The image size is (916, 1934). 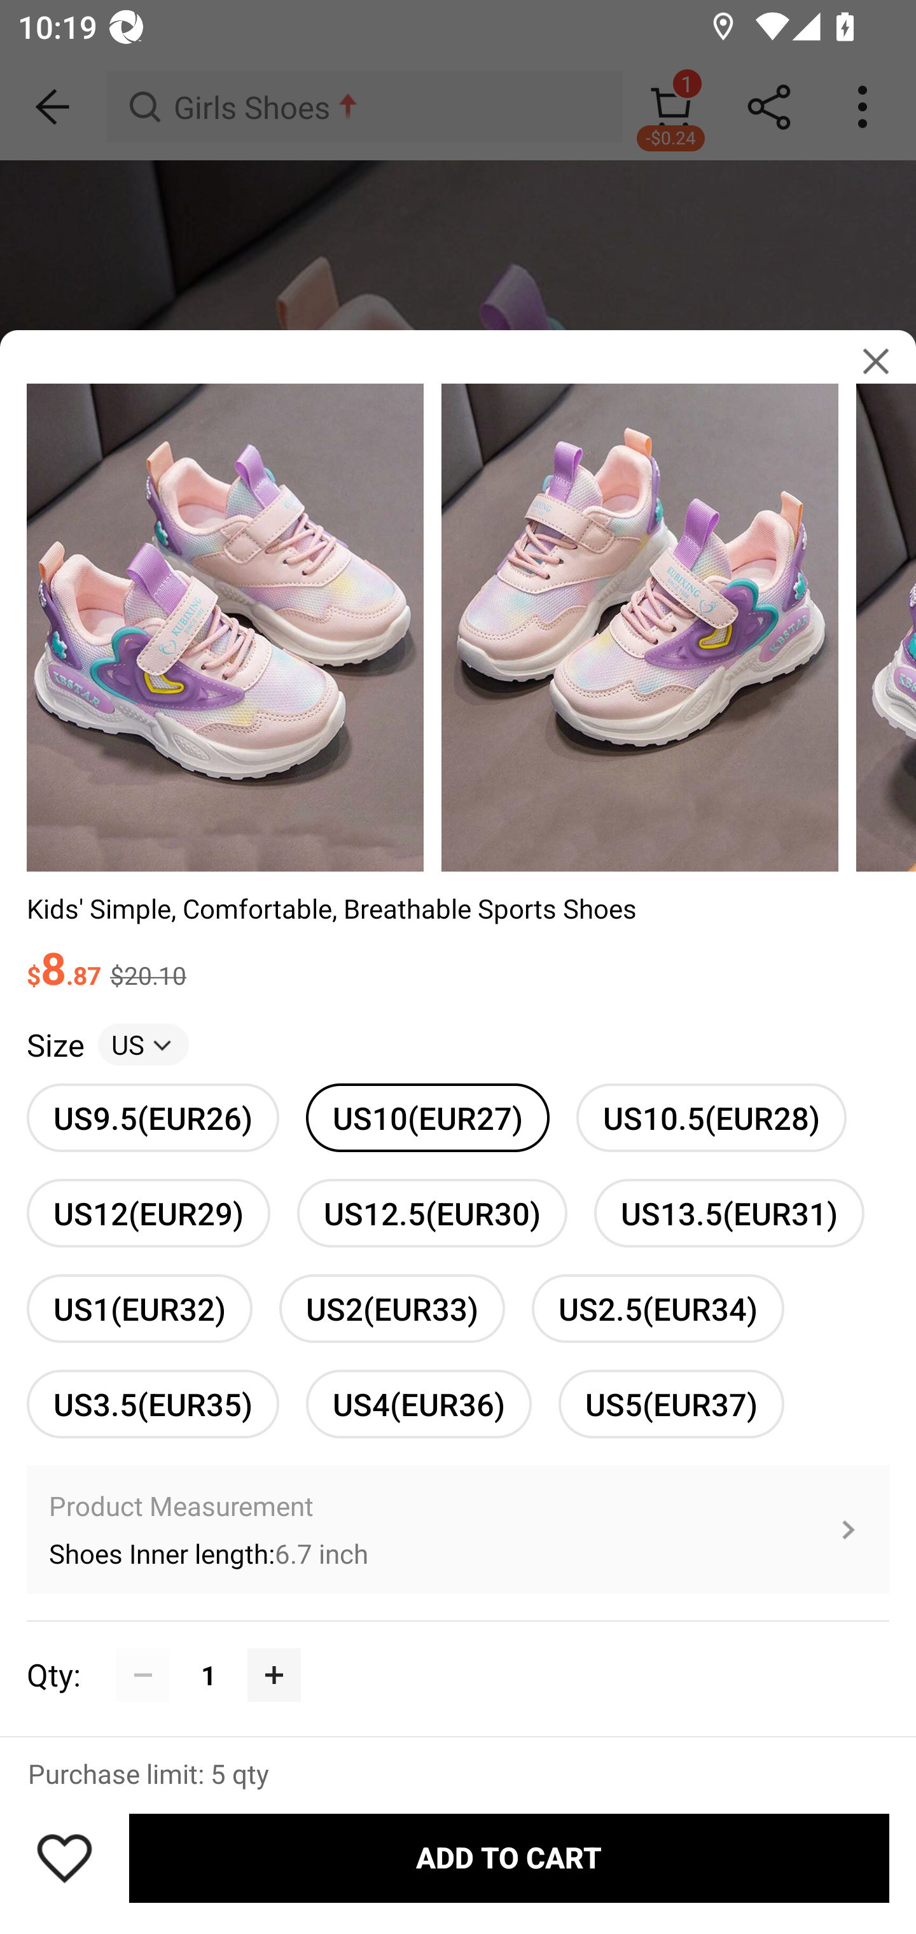 What do you see at coordinates (153, 1403) in the screenshot?
I see `US3.5(EUR35) US3.5(EUR35)unselected option` at bounding box center [153, 1403].